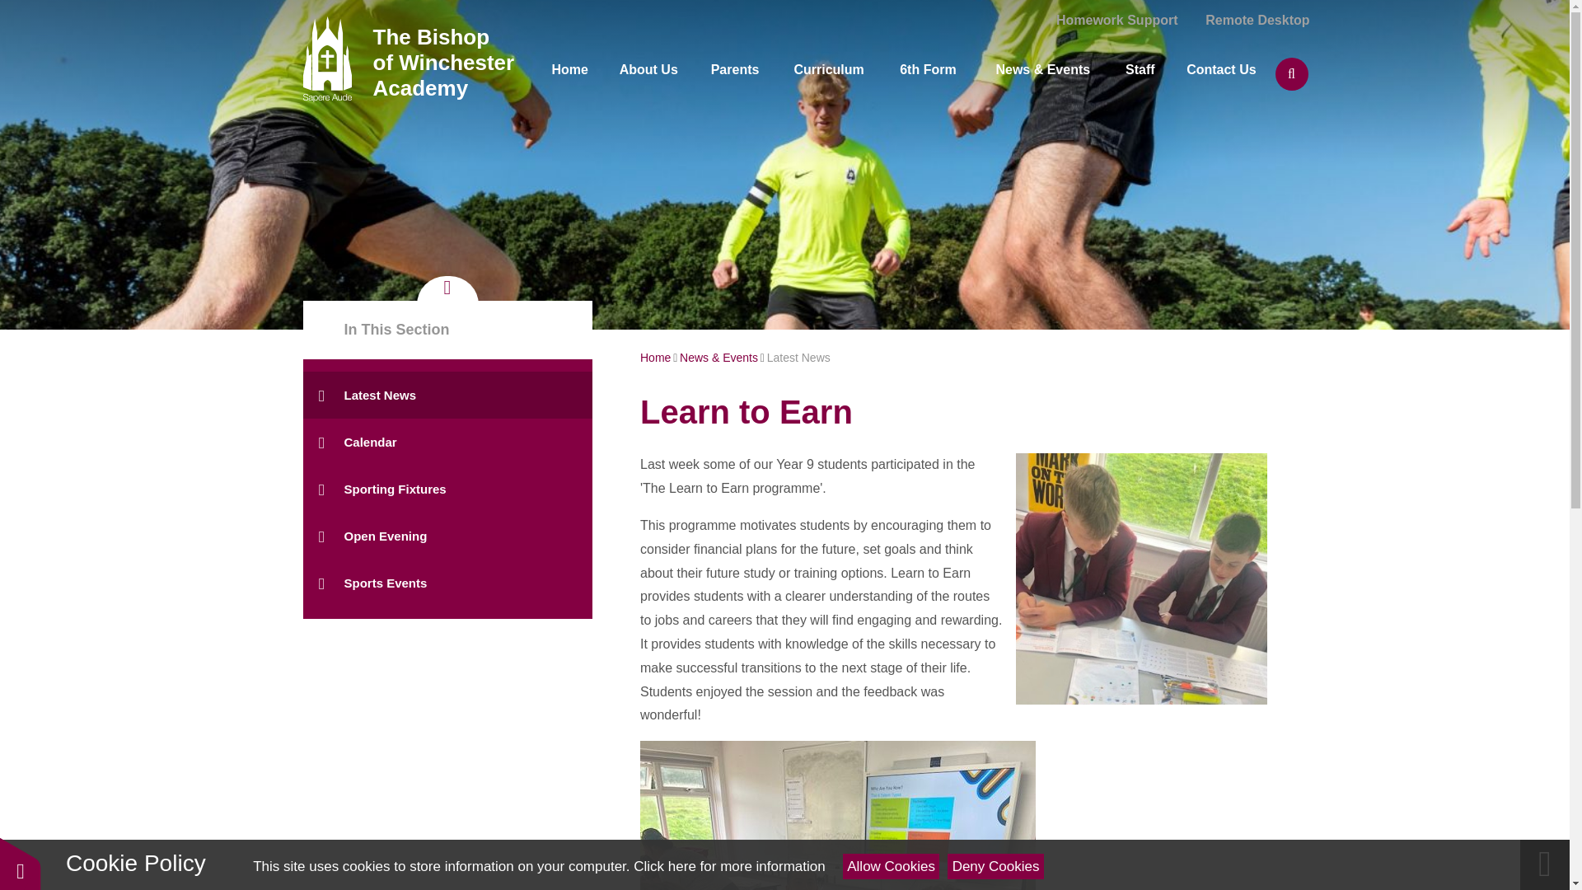  Describe the element at coordinates (995, 866) in the screenshot. I see `Deny Cookies` at that location.